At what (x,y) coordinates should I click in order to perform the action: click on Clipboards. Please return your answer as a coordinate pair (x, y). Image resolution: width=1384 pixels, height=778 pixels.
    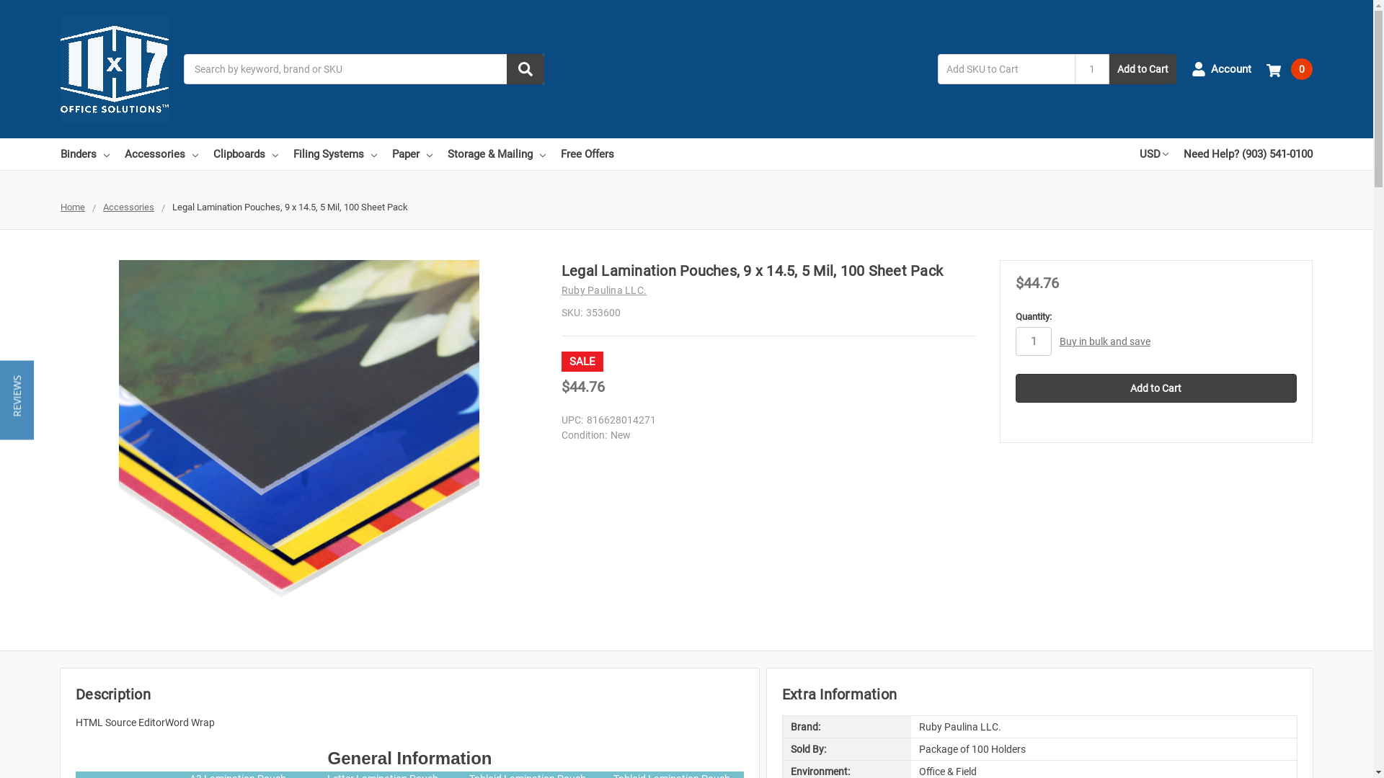
    Looking at the image, I should click on (246, 154).